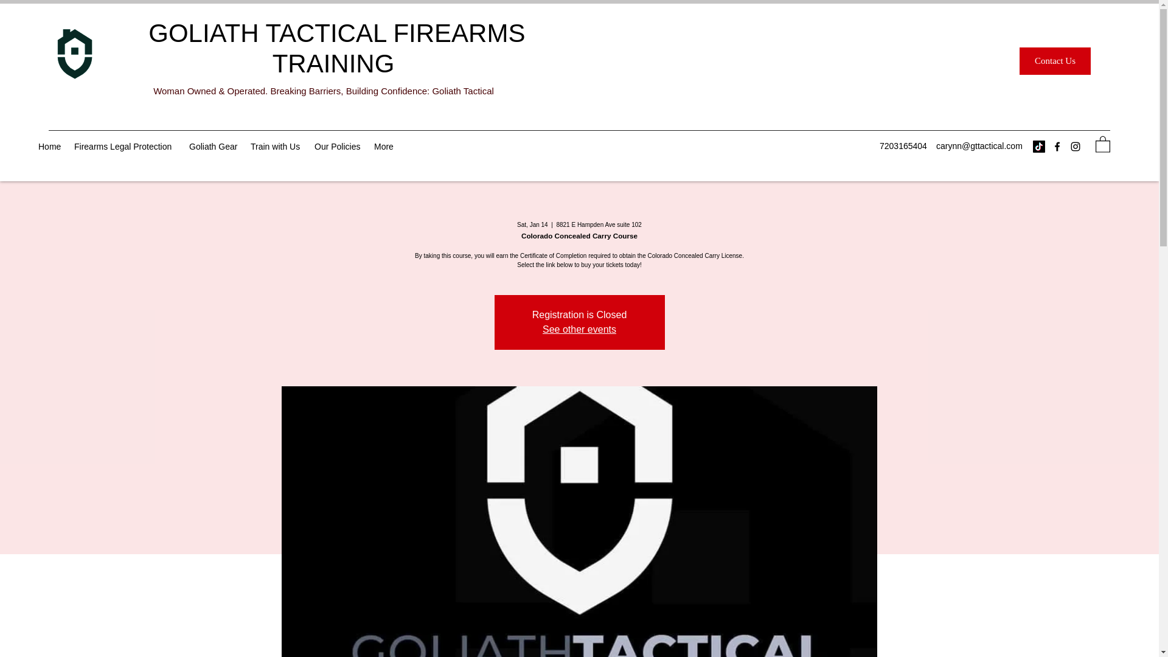 The width and height of the screenshot is (1168, 657). I want to click on Contact Us, so click(1055, 61).